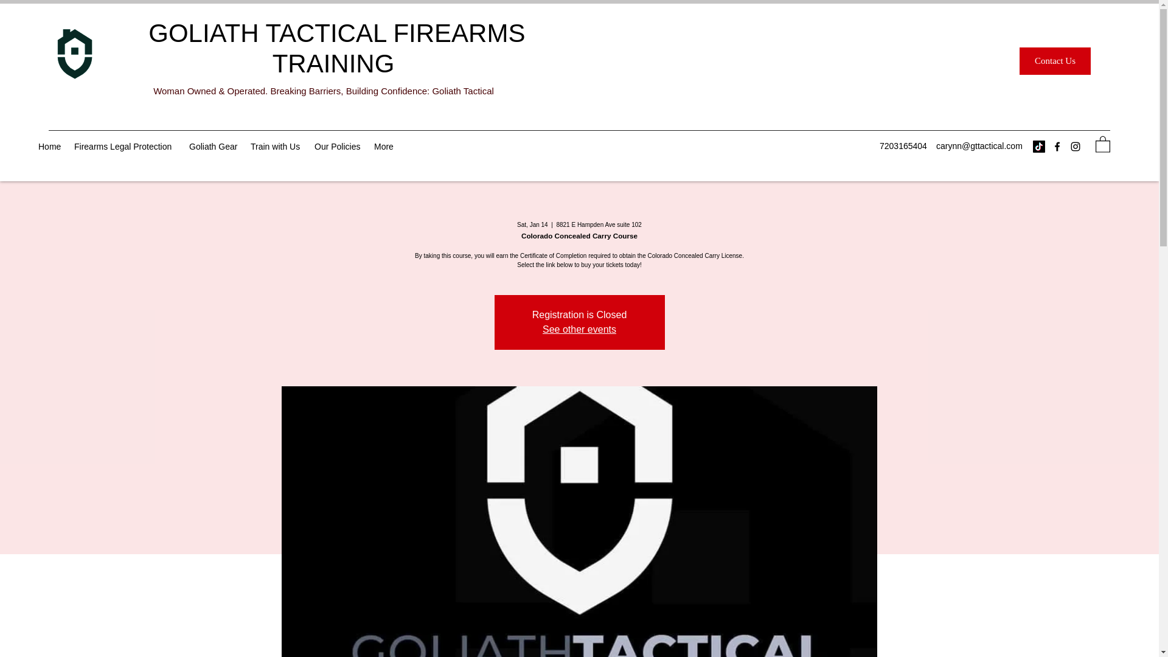 The width and height of the screenshot is (1168, 657). I want to click on Contact Us, so click(1055, 61).